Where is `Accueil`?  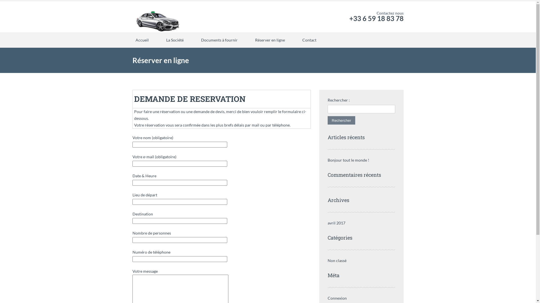
Accueil is located at coordinates (142, 40).